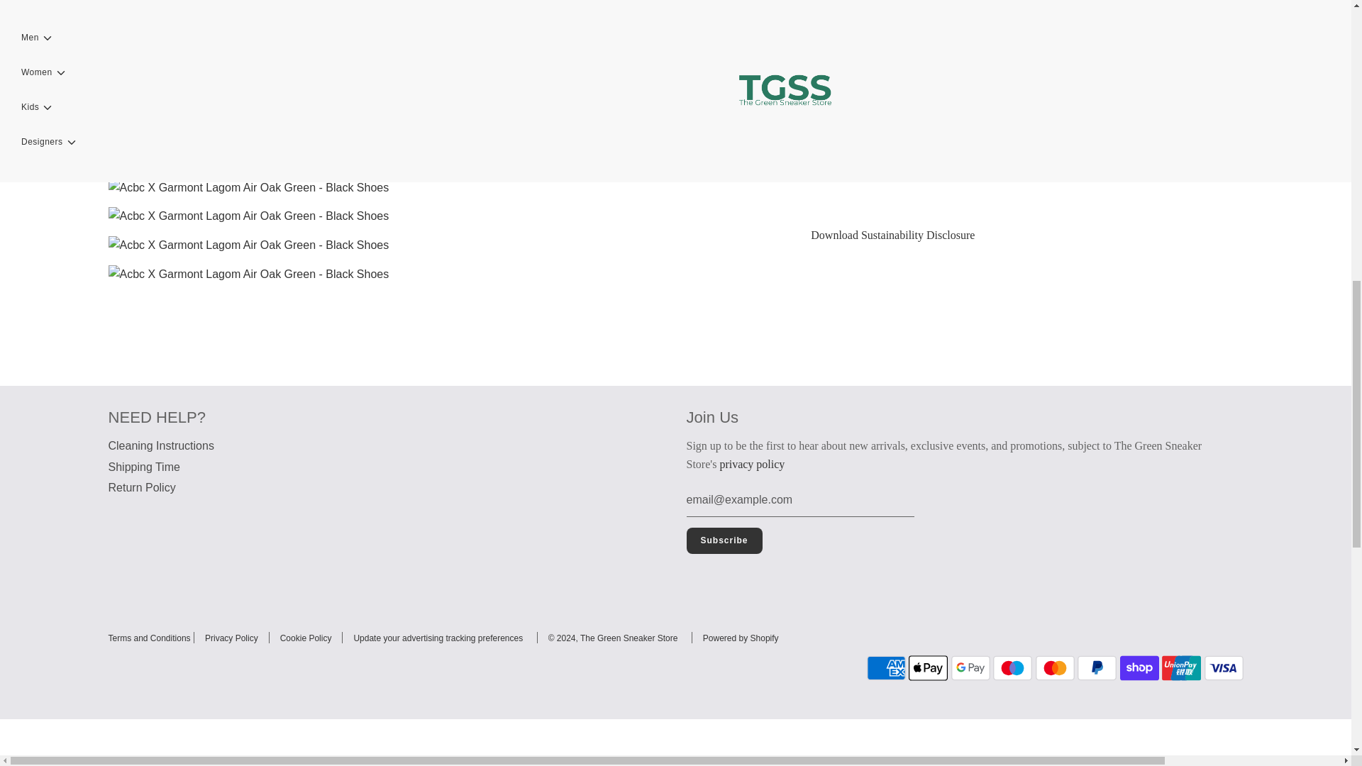  Describe the element at coordinates (1012, 668) in the screenshot. I see `Maestro` at that location.